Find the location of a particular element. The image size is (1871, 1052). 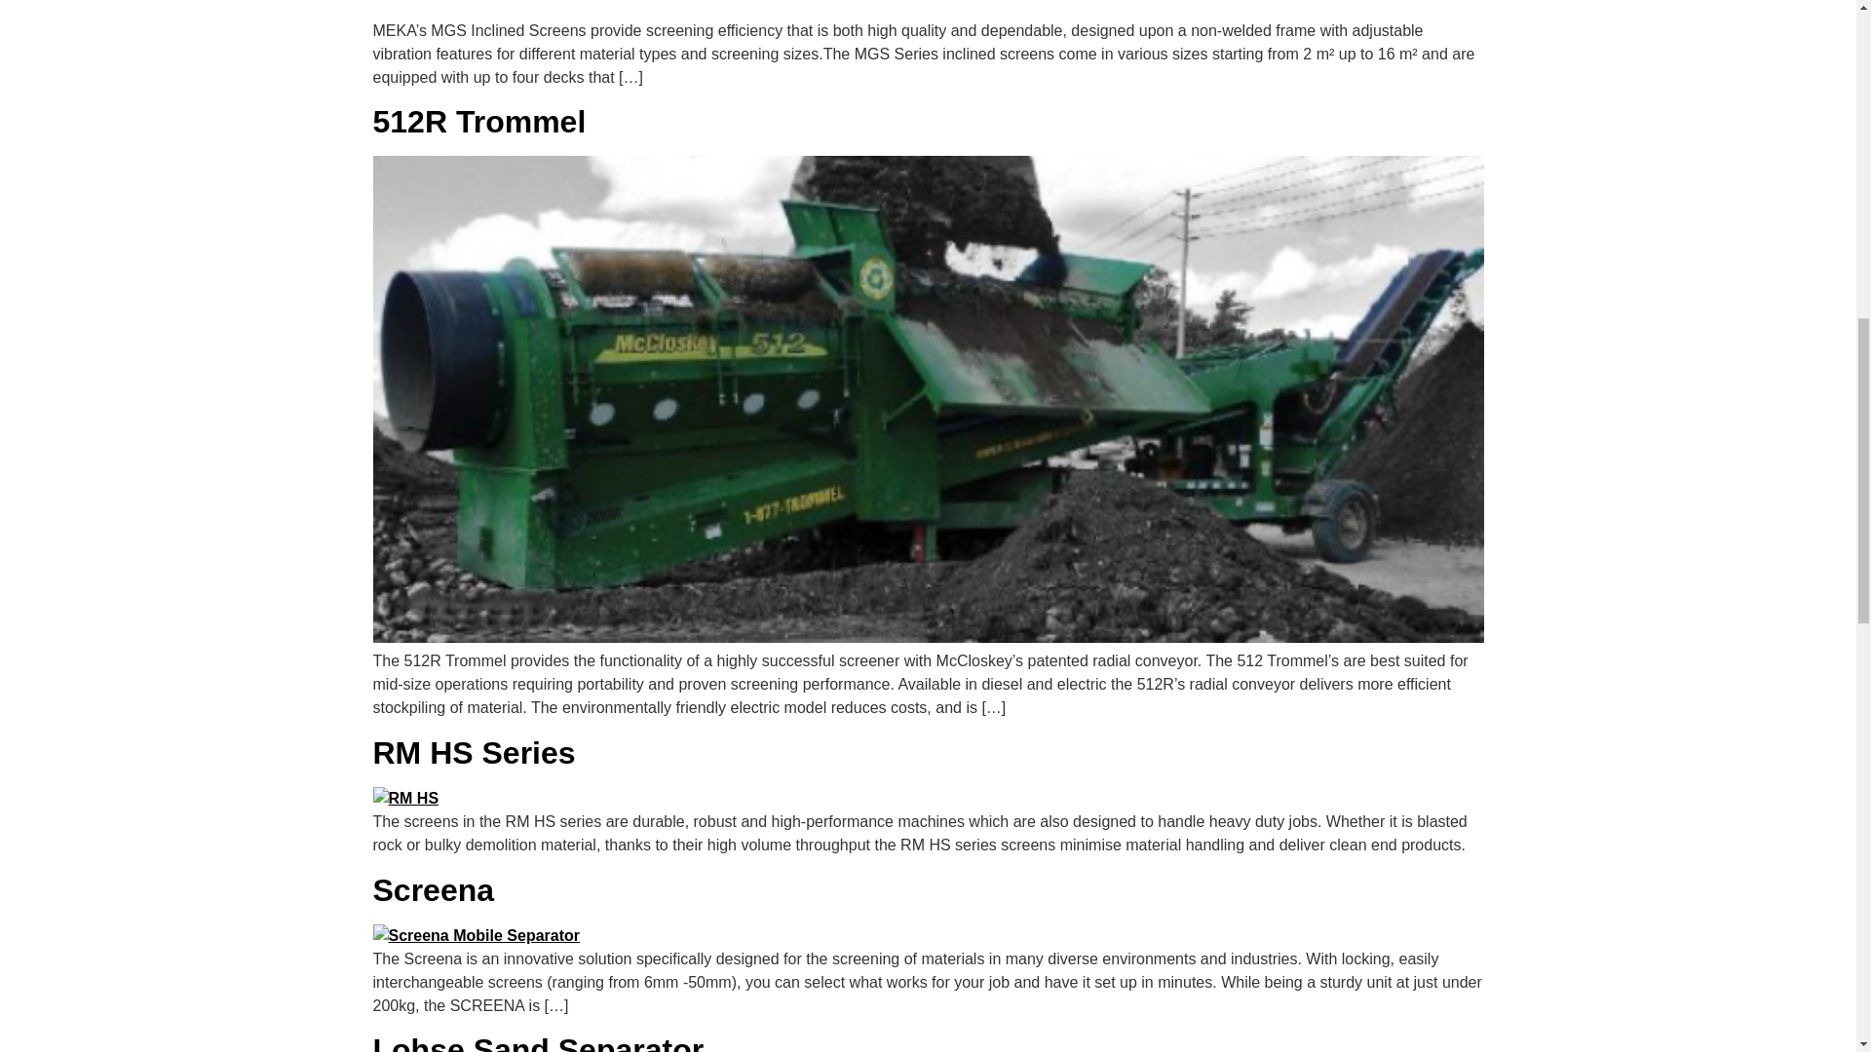

Lohse Sand Separator is located at coordinates (538, 1042).